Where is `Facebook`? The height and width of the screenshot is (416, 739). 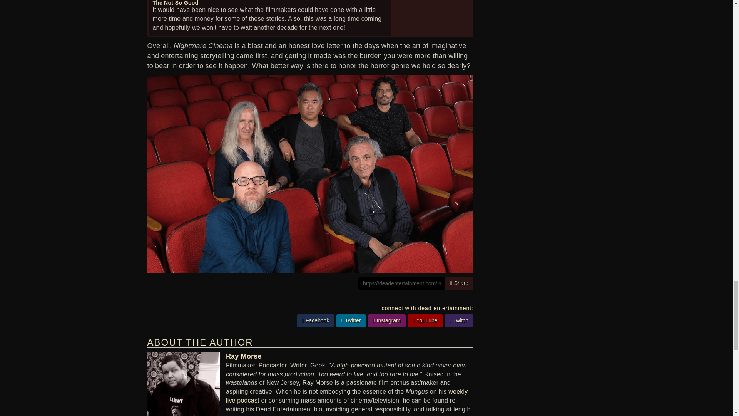
Facebook is located at coordinates (316, 320).